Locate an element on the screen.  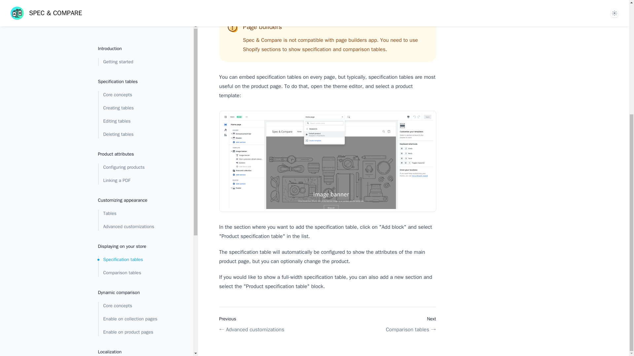
Changelog is located at coordinates (135, 276).